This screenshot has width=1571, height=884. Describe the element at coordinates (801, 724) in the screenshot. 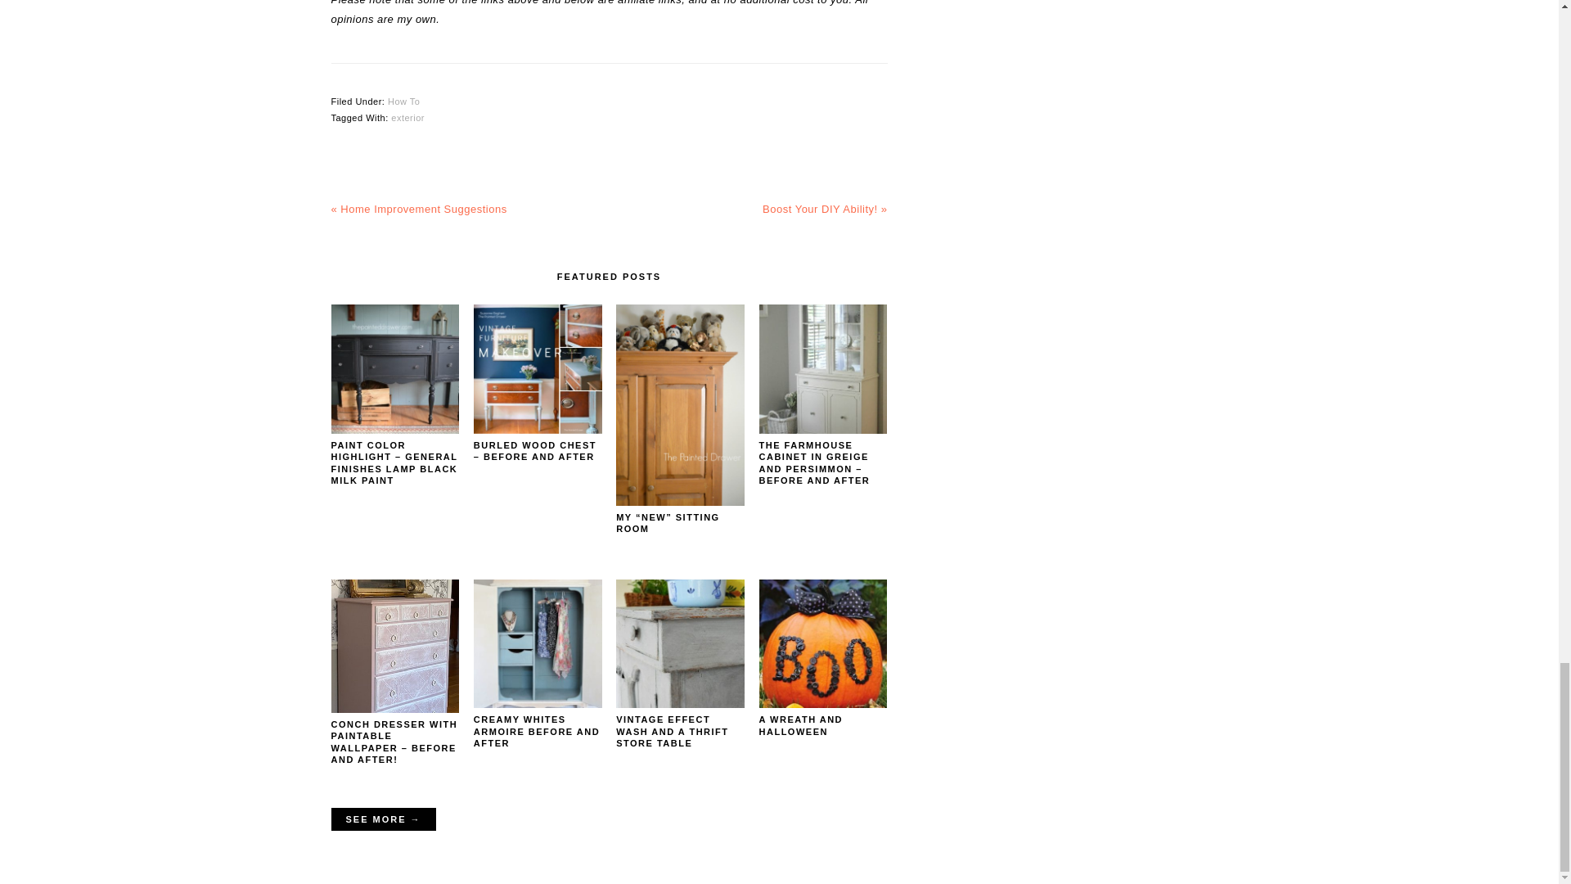

I see `A WREATH AND HALLOWEEN` at that location.